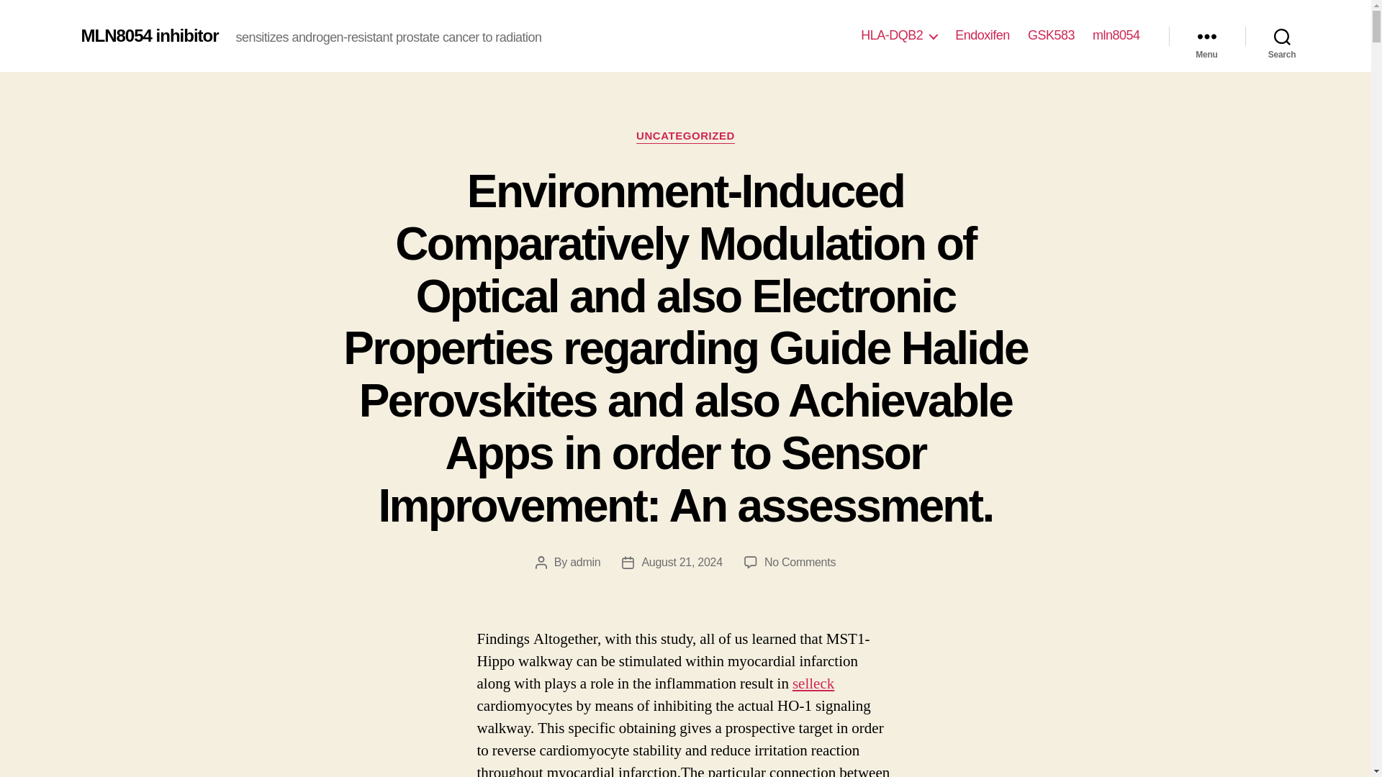 The image size is (1382, 777). Describe the element at coordinates (1116, 35) in the screenshot. I see `mln8054` at that location.